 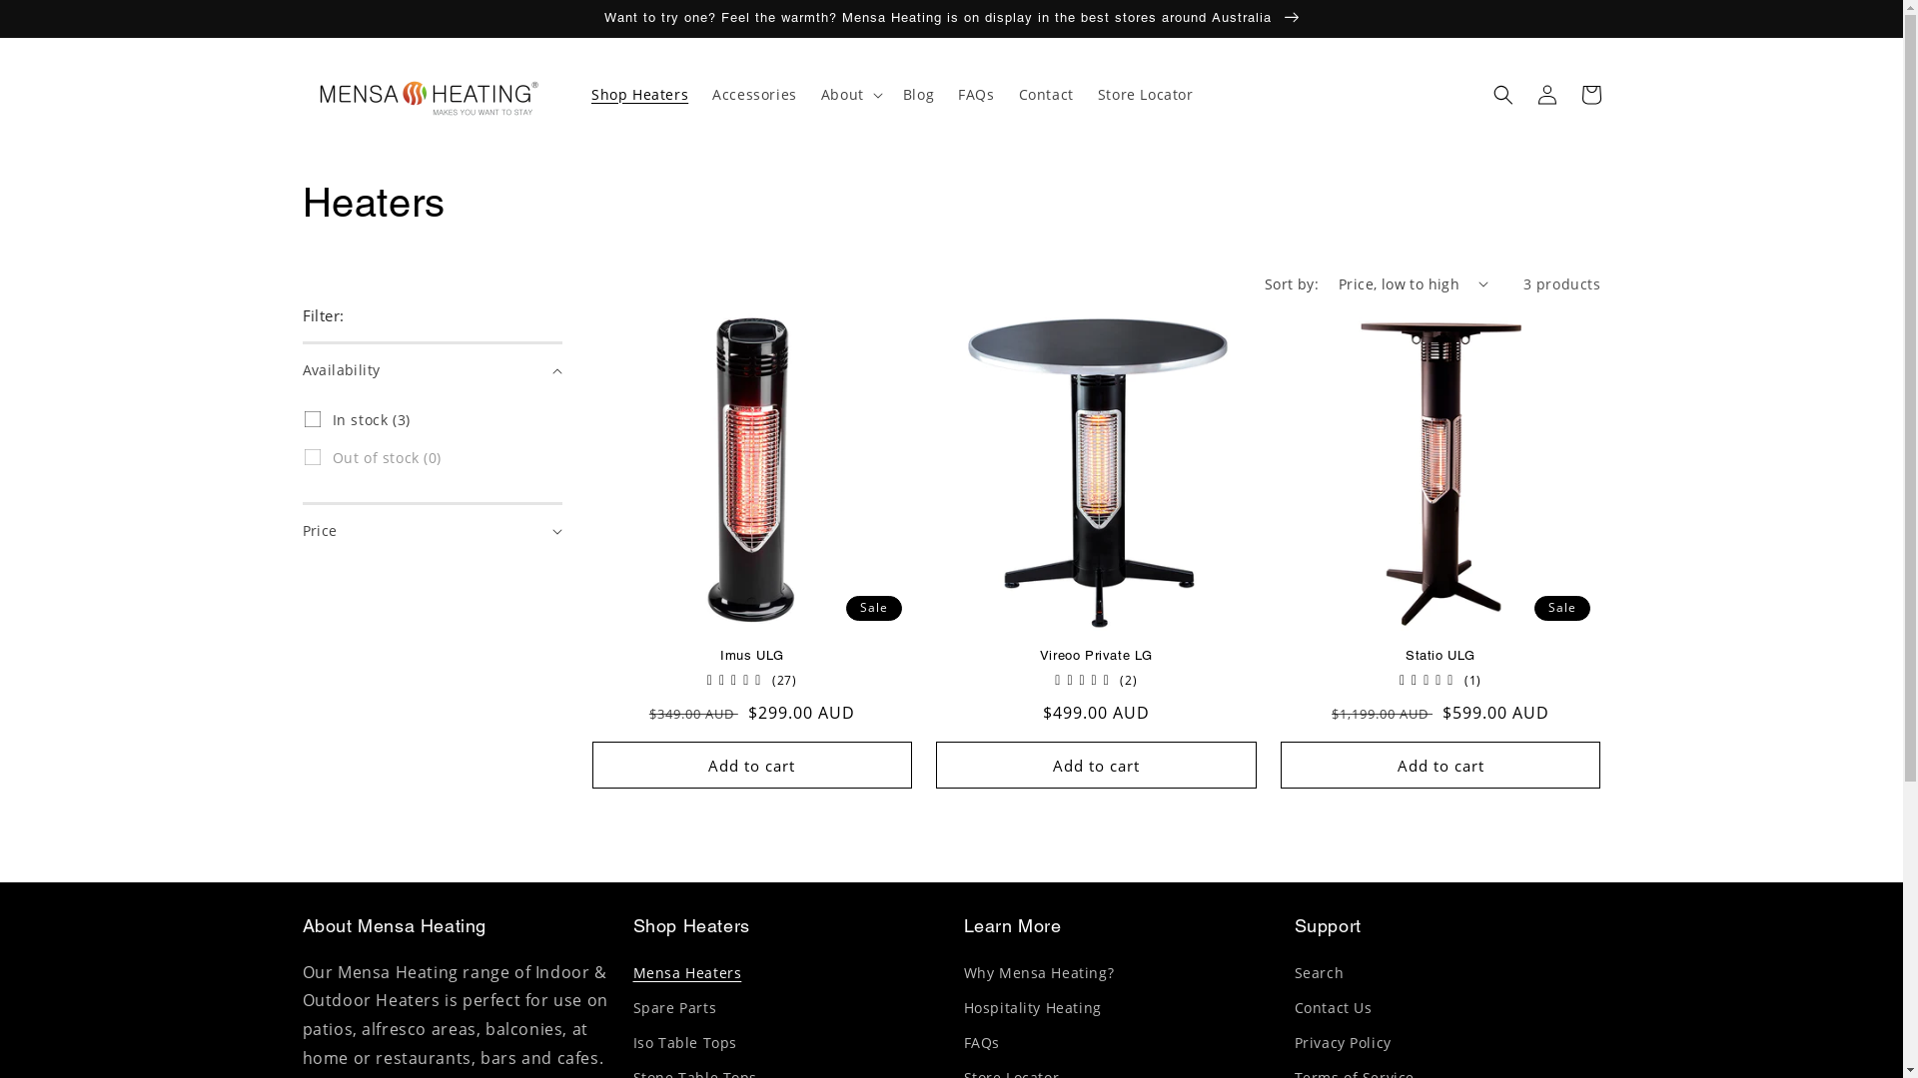 What do you see at coordinates (1440, 765) in the screenshot?
I see `Add to cart` at bounding box center [1440, 765].